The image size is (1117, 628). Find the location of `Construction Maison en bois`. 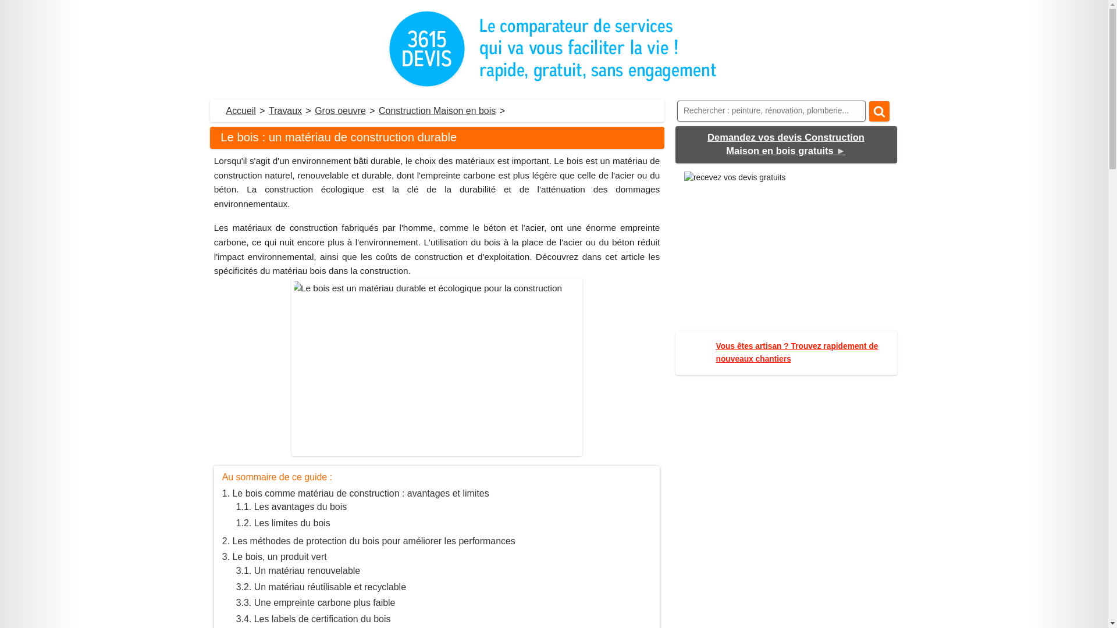

Construction Maison en bois is located at coordinates (437, 110).